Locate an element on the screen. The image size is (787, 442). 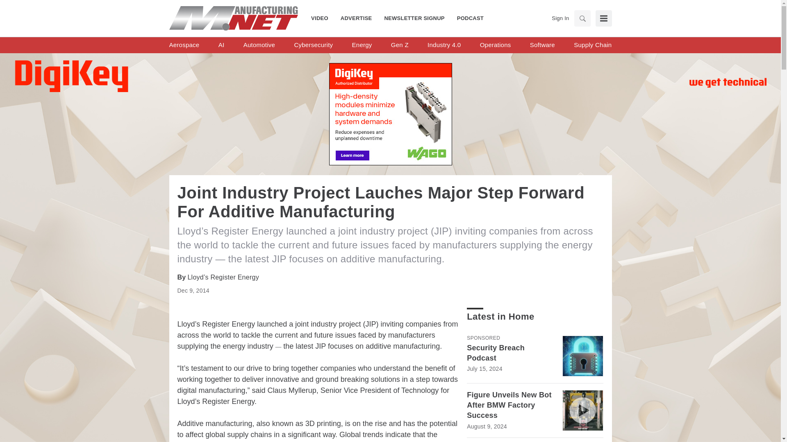
Supply Chain is located at coordinates (592, 45).